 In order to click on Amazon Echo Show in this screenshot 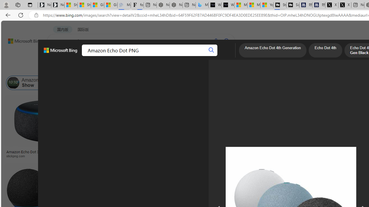, I will do `click(13, 83)`.